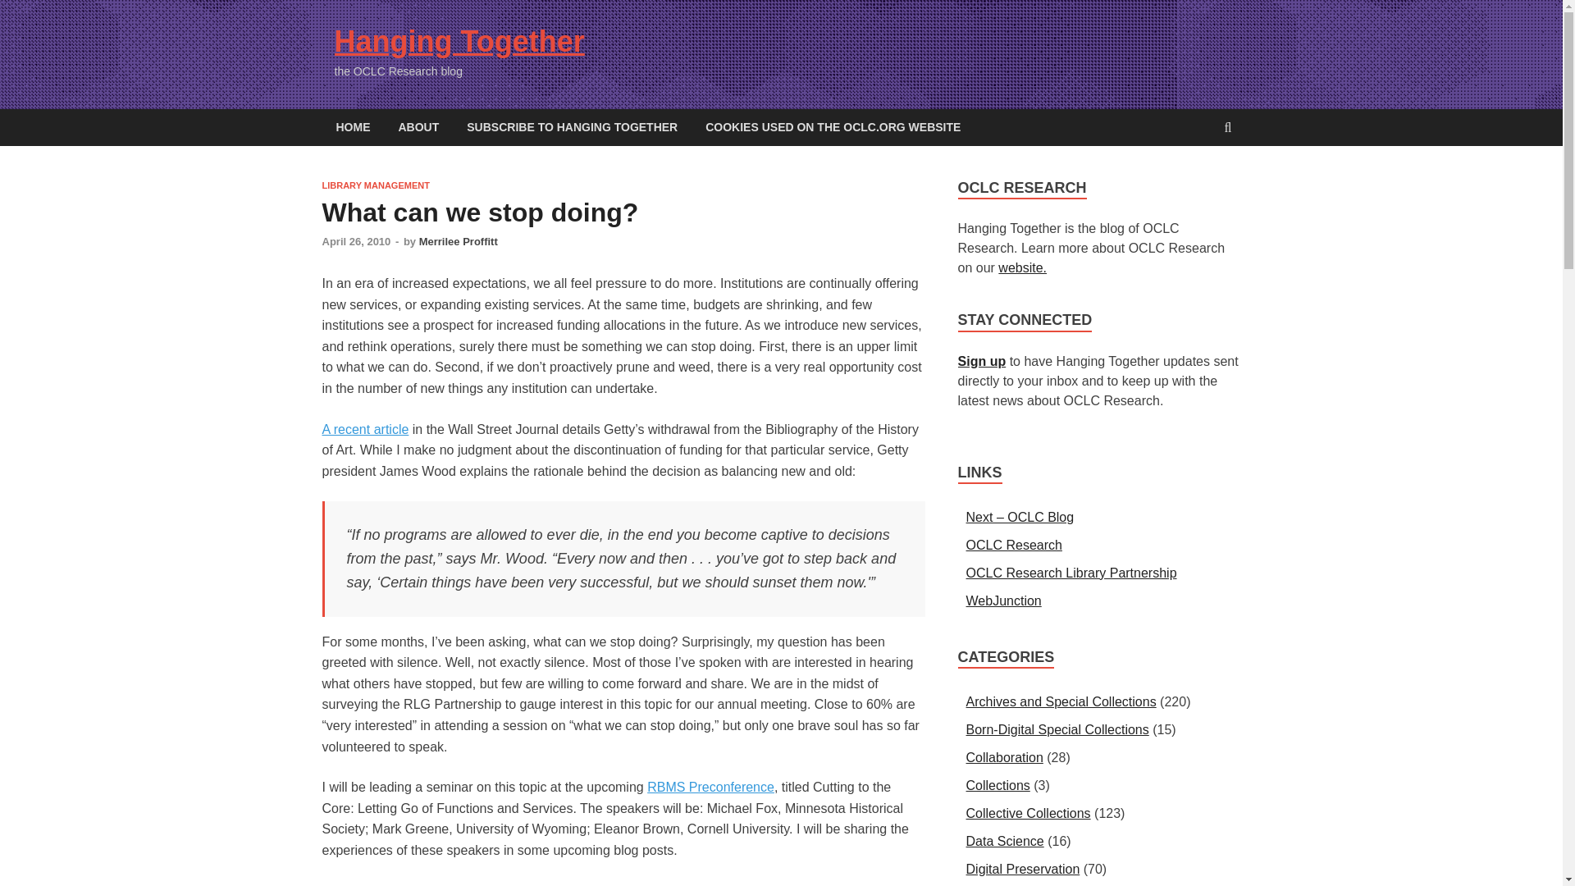 This screenshot has height=886, width=1575. Describe the element at coordinates (353, 127) in the screenshot. I see `HOME` at that location.